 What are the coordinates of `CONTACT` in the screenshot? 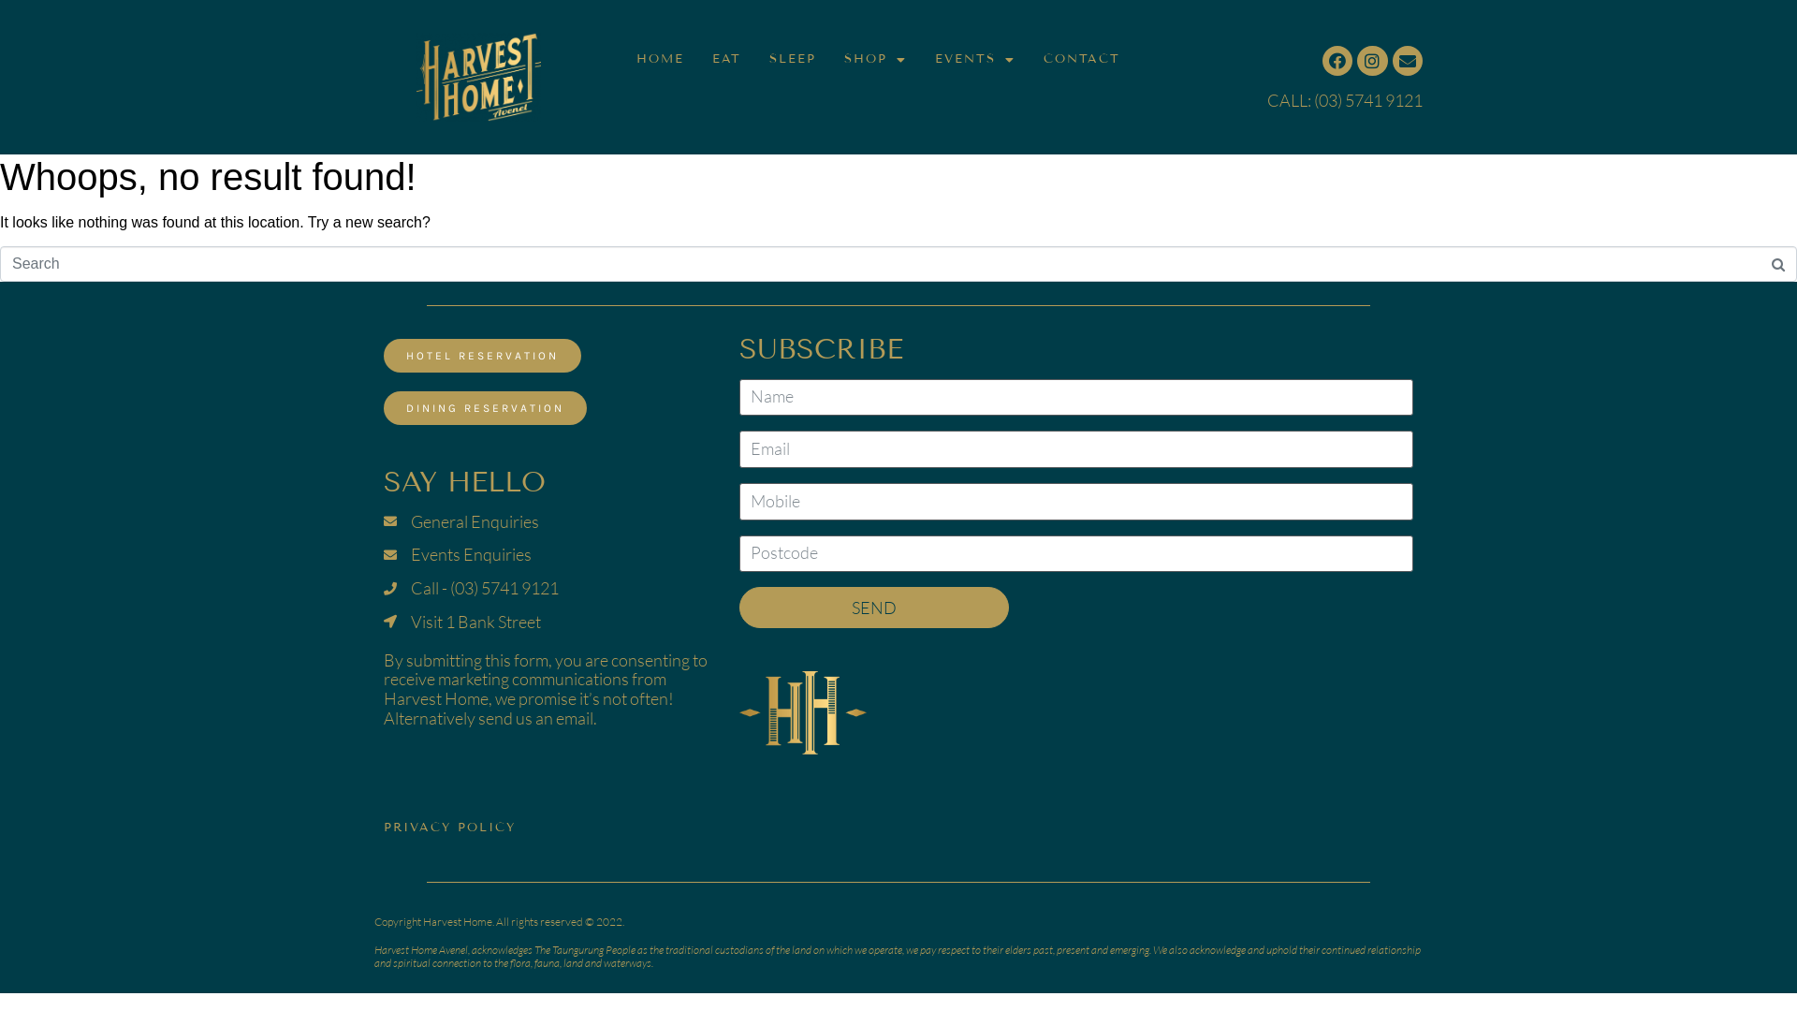 It's located at (1082, 60).